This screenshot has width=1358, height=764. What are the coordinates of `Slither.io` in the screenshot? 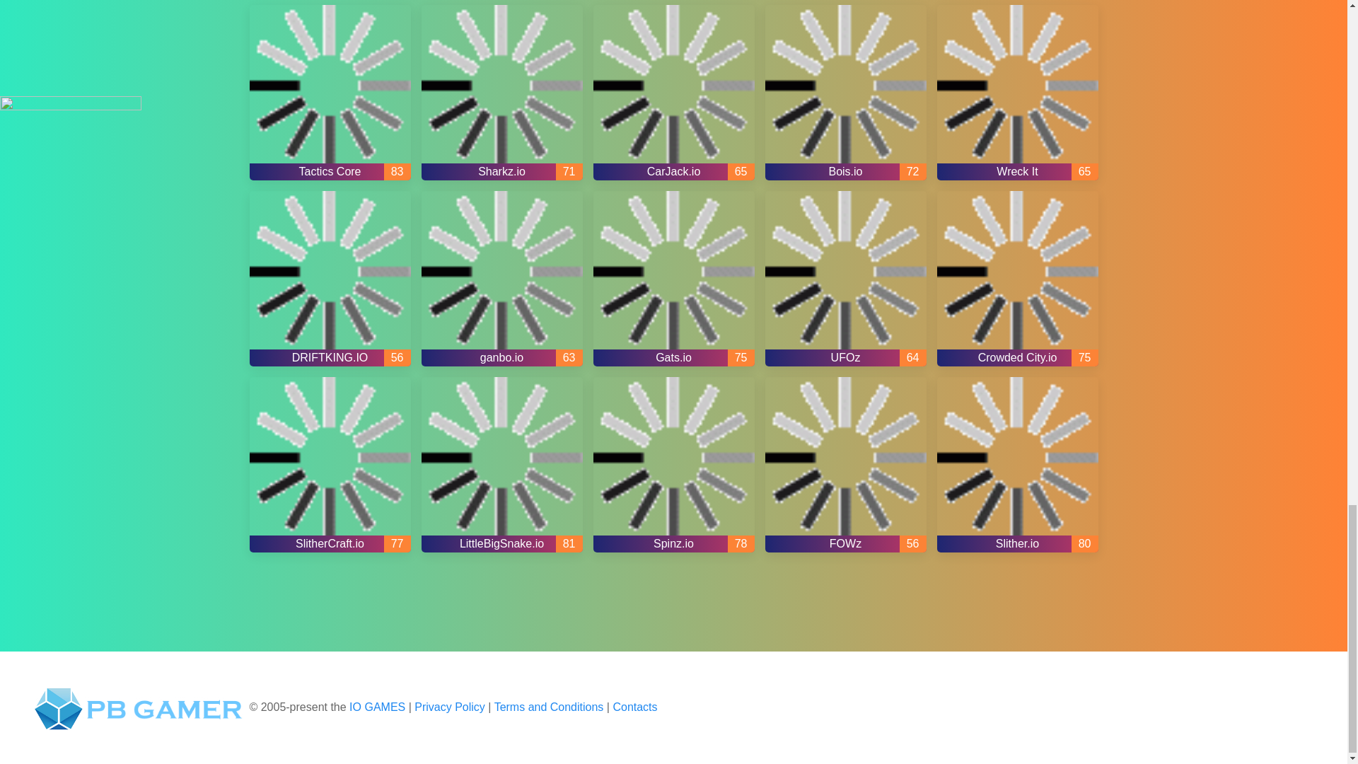 It's located at (1017, 464).